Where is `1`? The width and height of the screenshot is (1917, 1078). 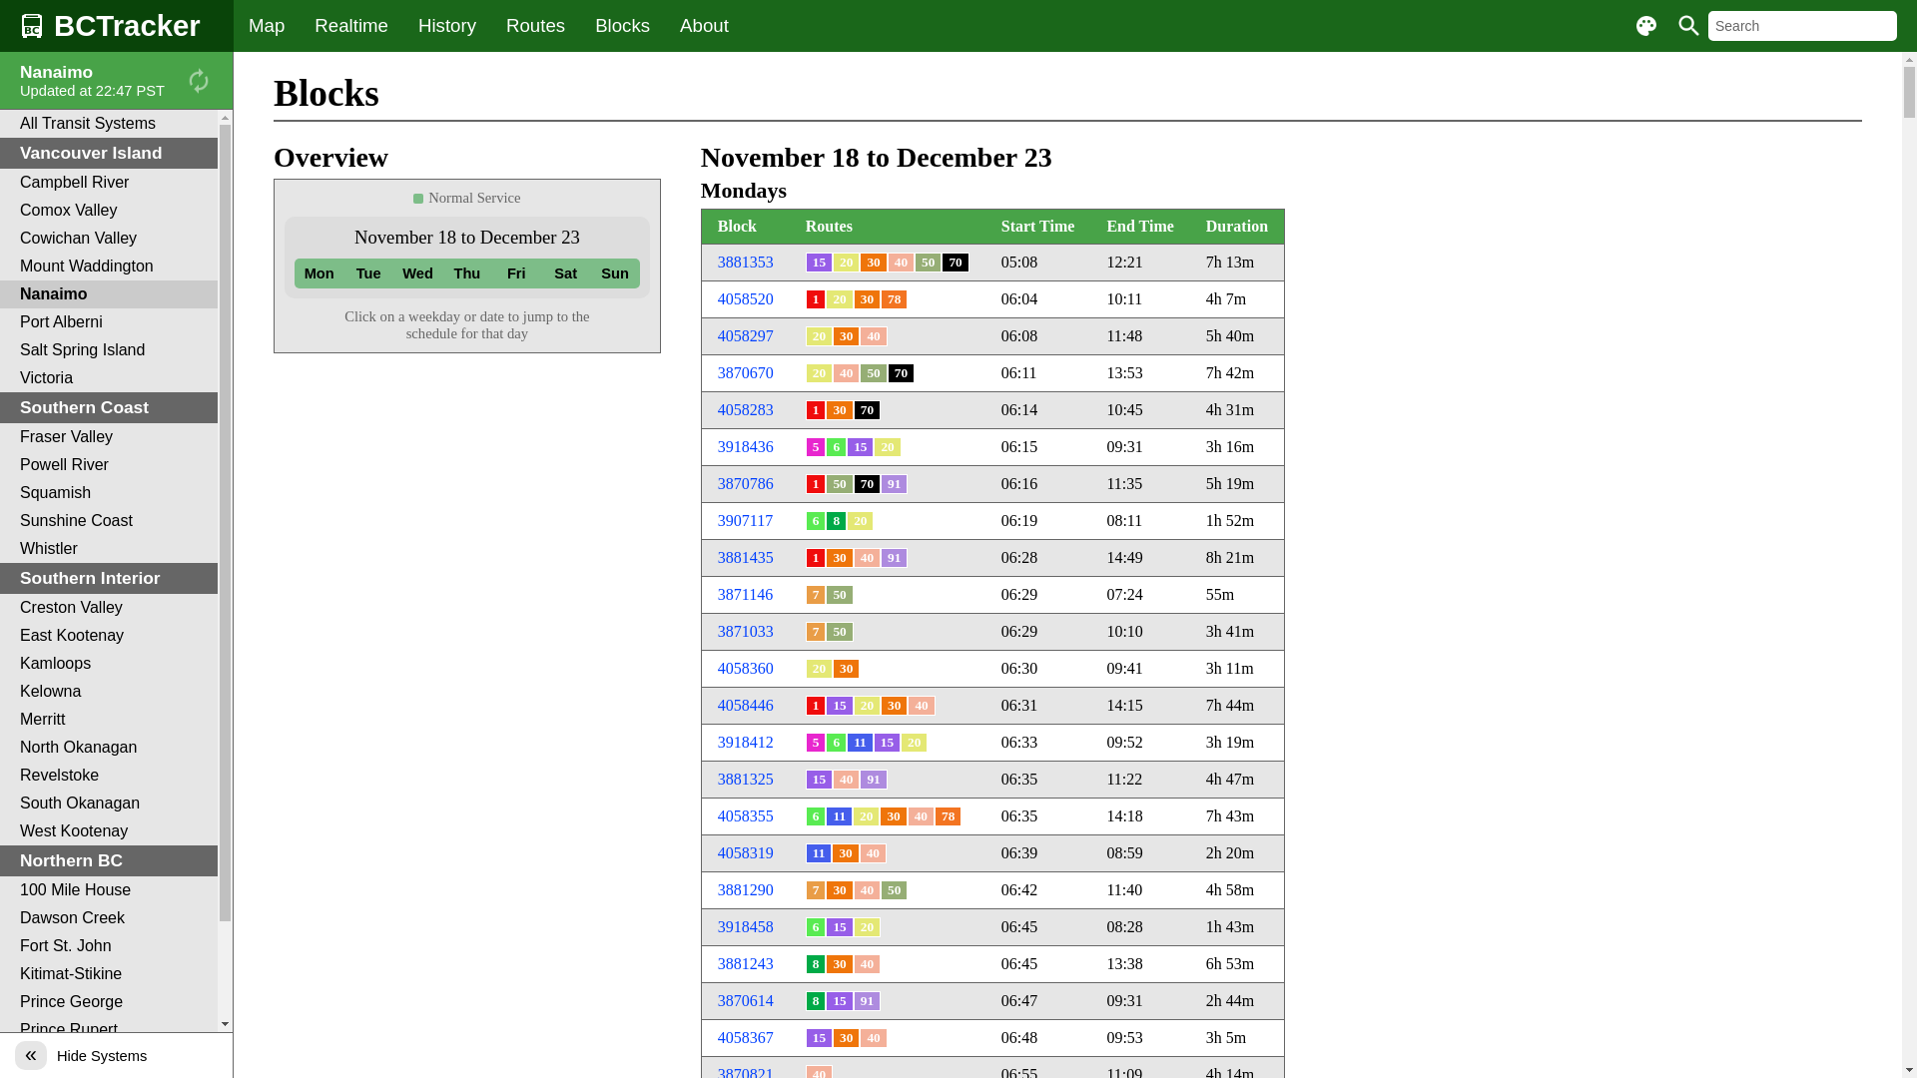
1 is located at coordinates (817, 706).